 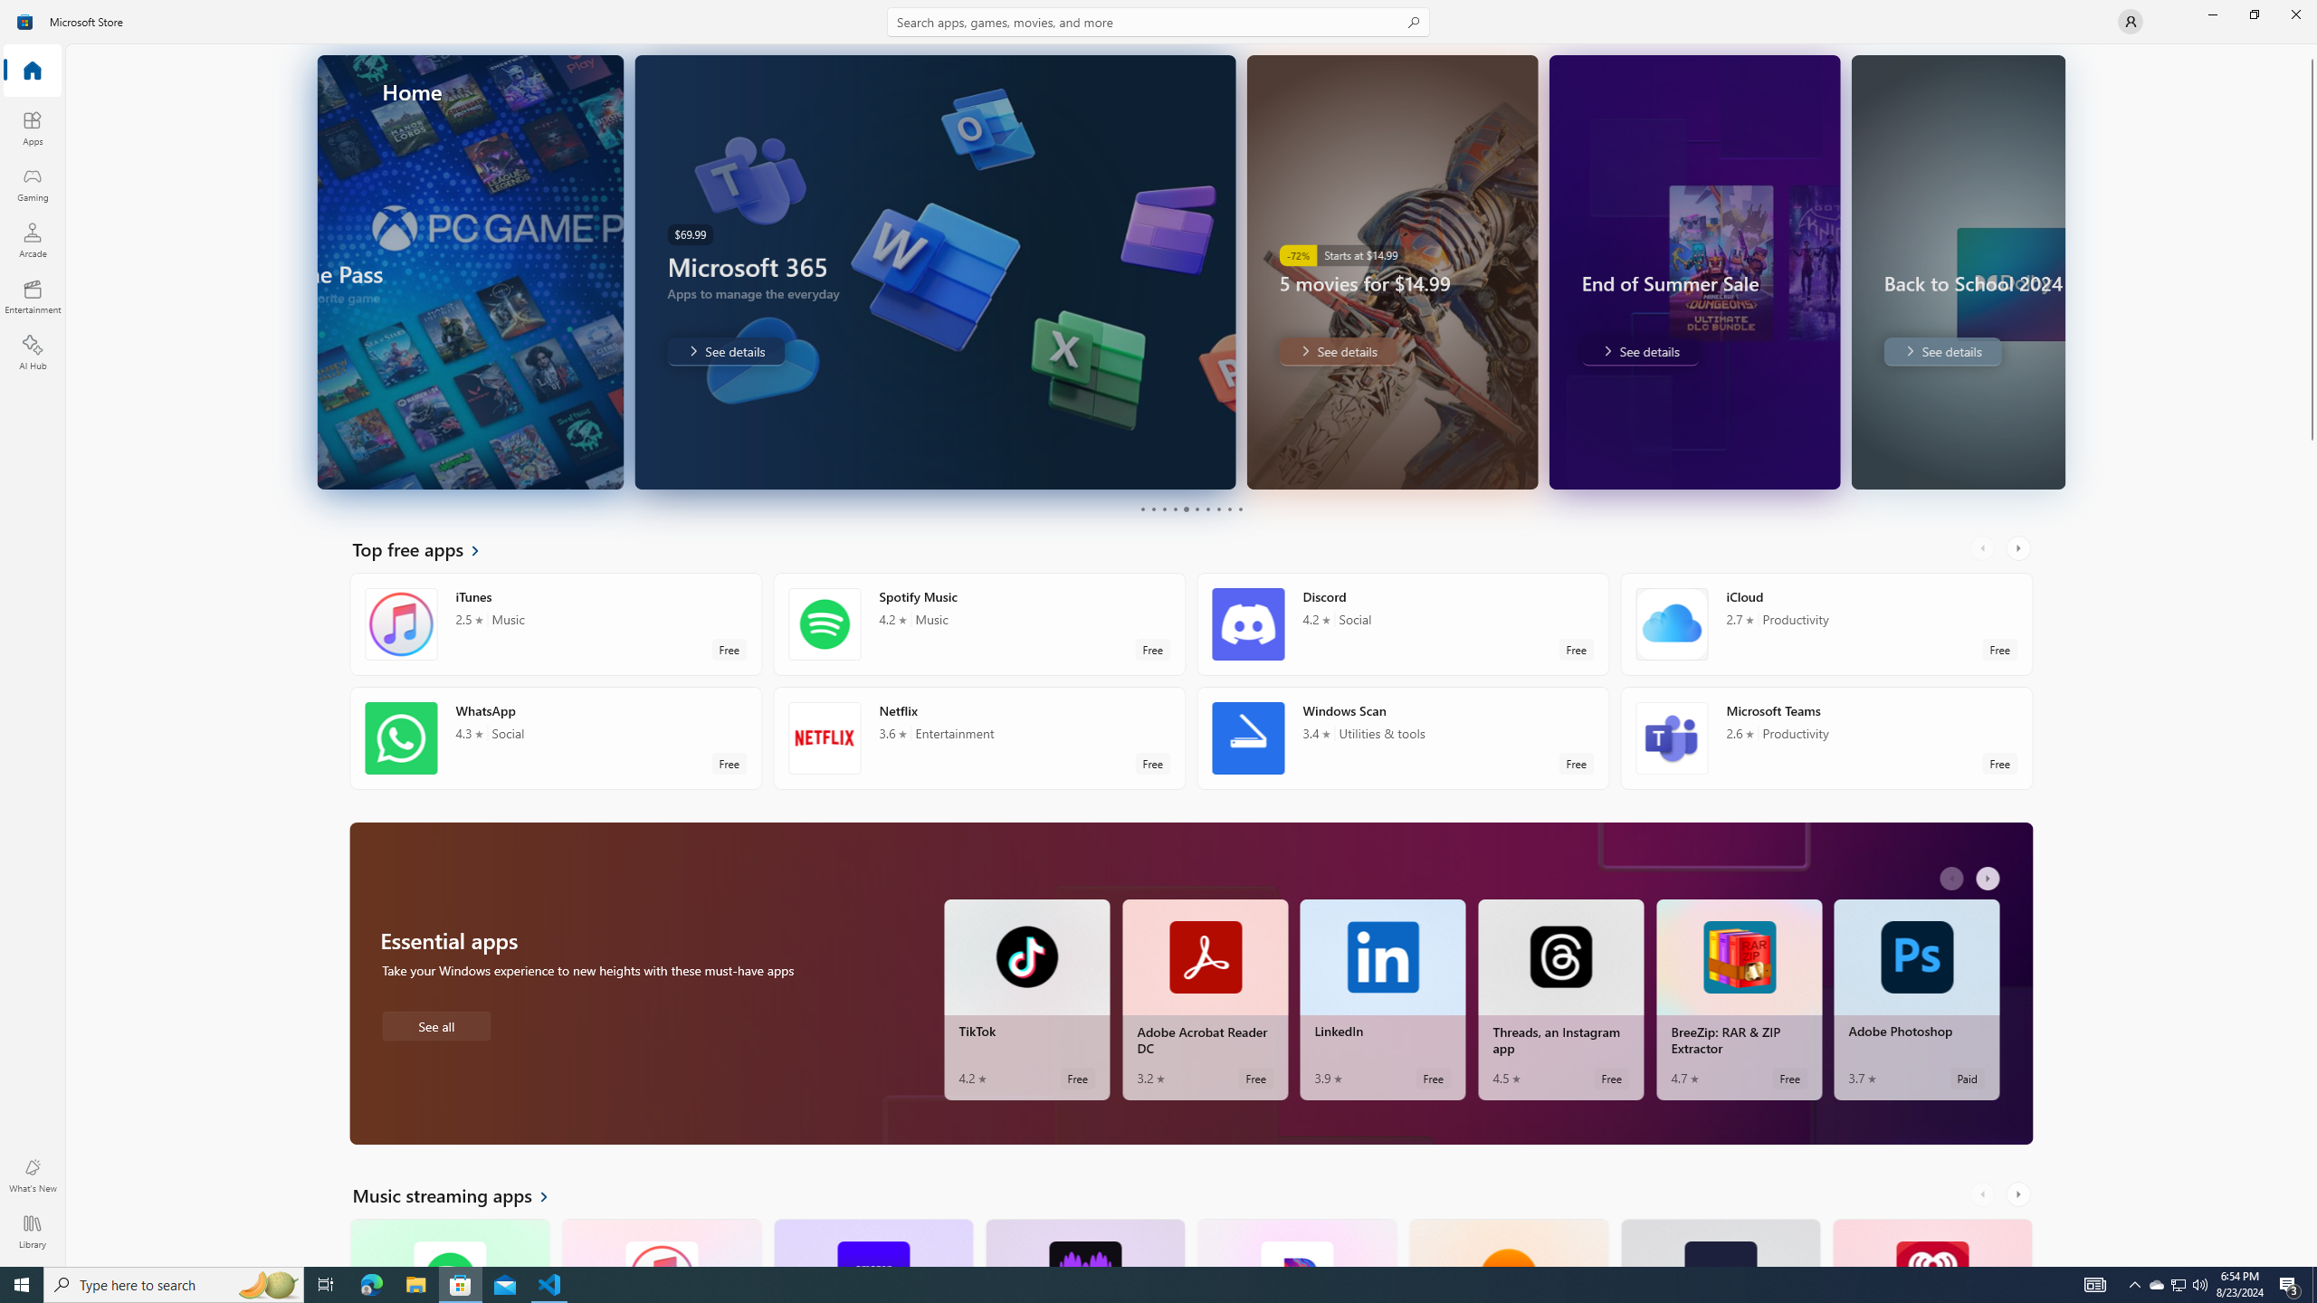 I want to click on Page 10, so click(x=1240, y=509).